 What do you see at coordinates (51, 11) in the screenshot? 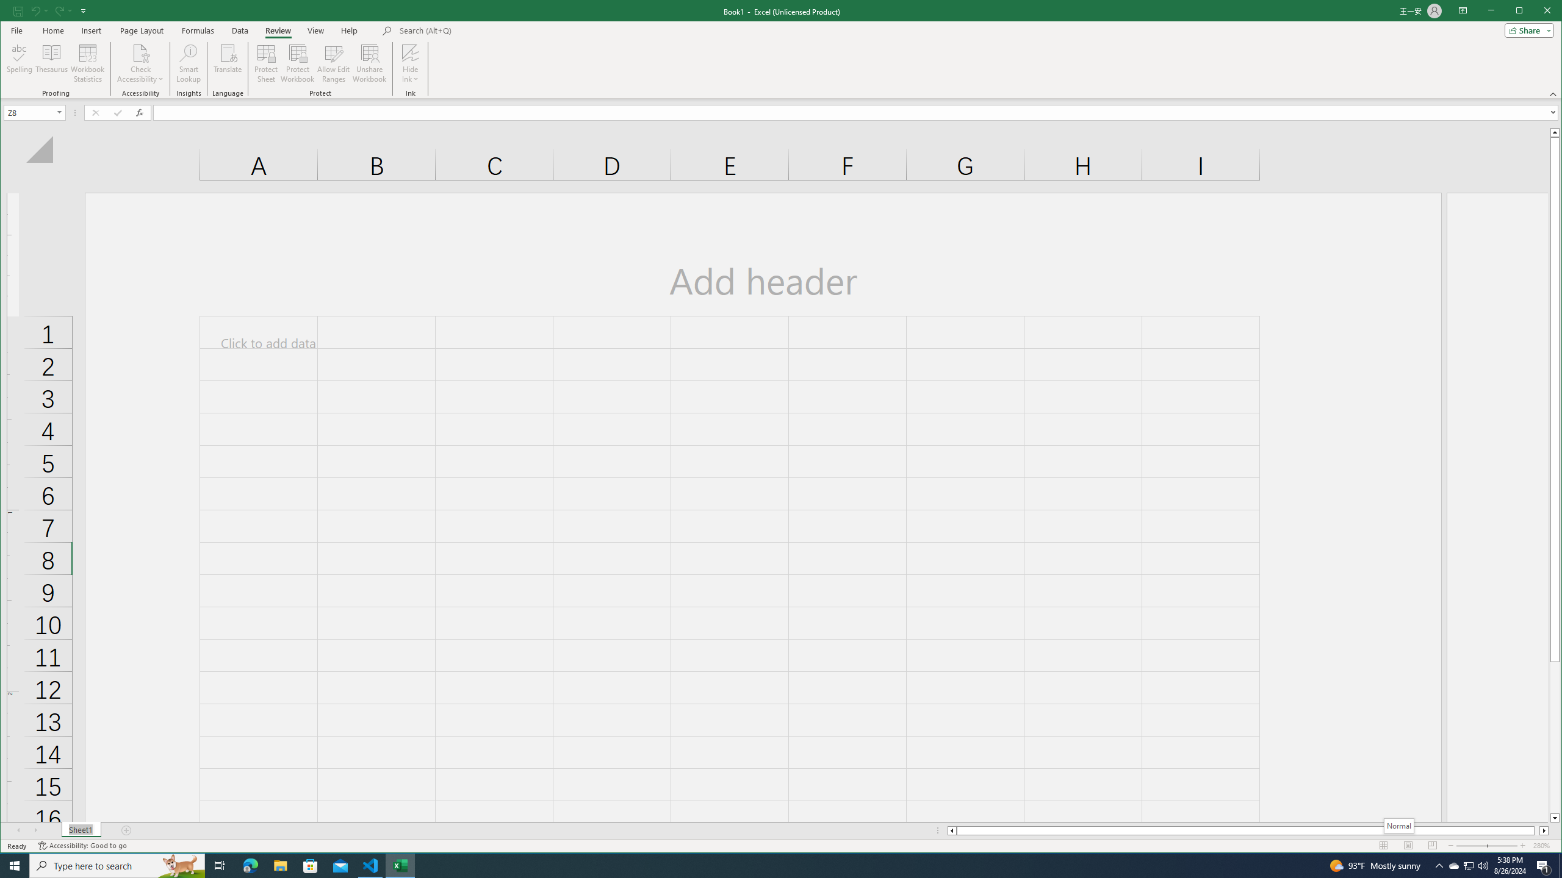
I see `Quick Access Toolbar` at bounding box center [51, 11].